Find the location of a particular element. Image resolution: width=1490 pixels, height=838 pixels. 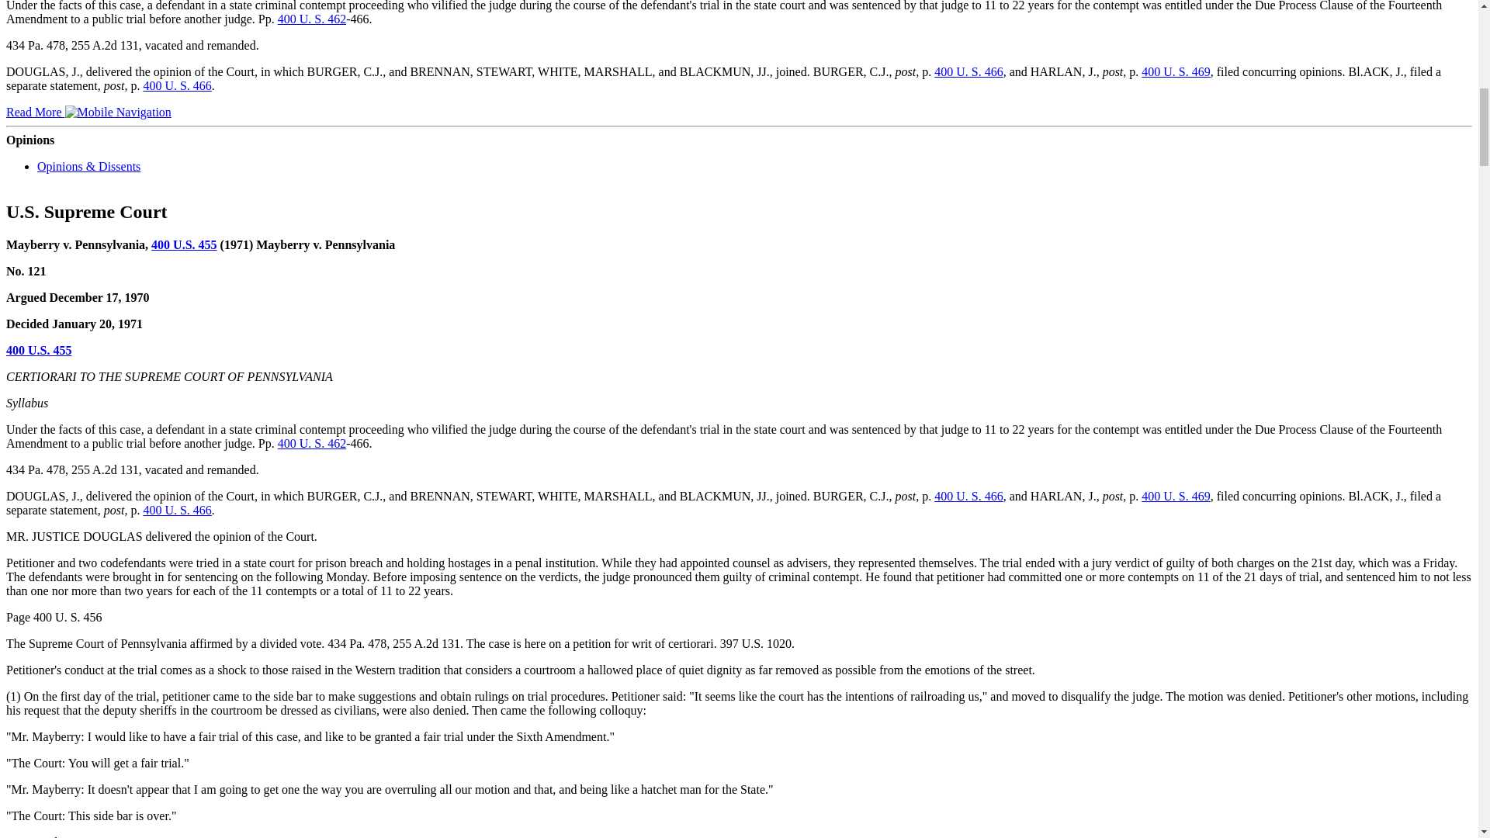

400 U. S. 466 is located at coordinates (968, 71).